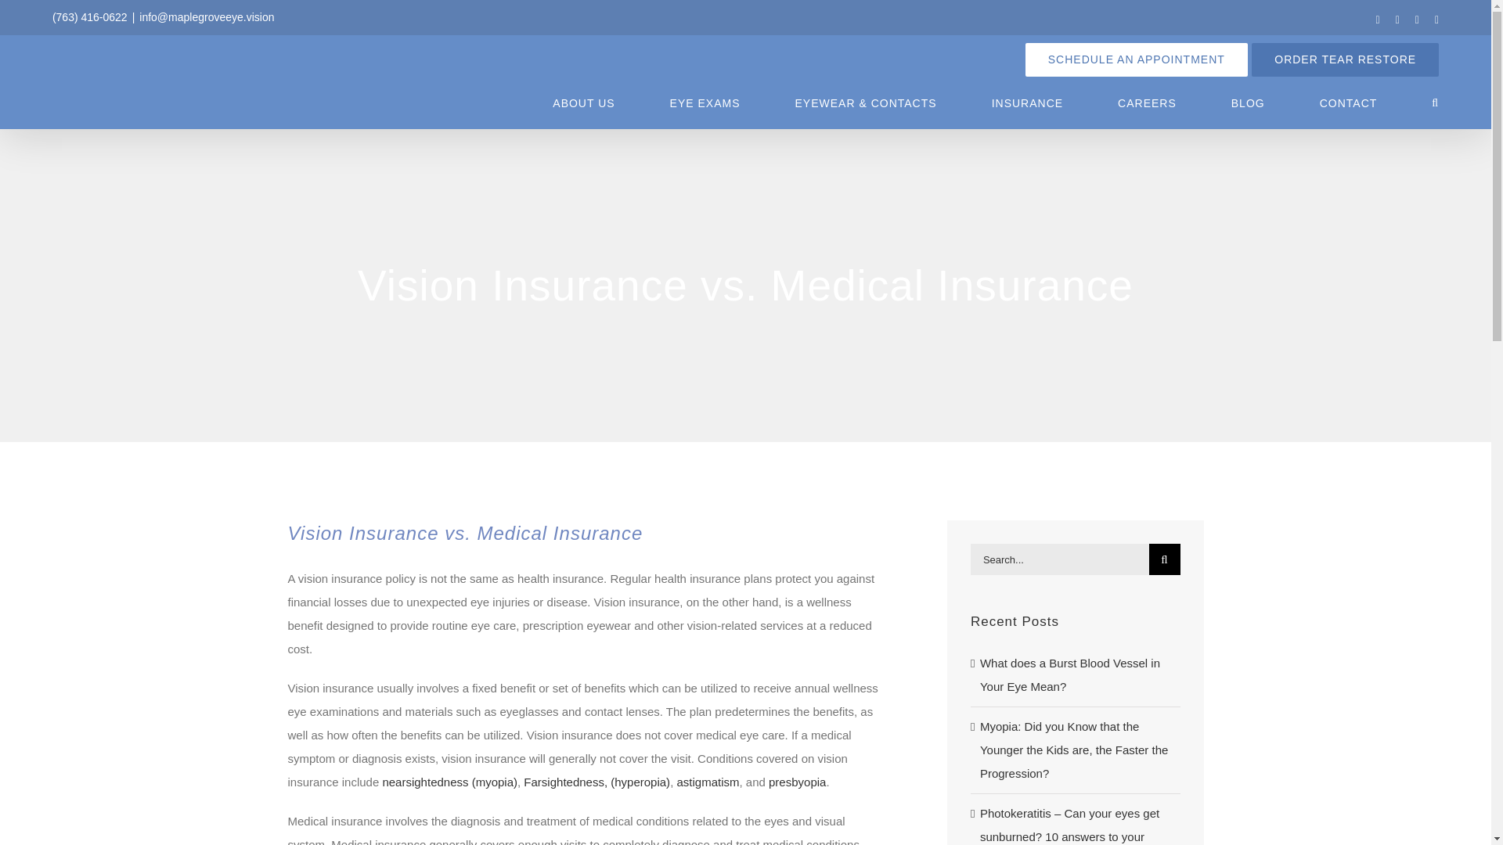  What do you see at coordinates (797, 782) in the screenshot?
I see `presbyopia` at bounding box center [797, 782].